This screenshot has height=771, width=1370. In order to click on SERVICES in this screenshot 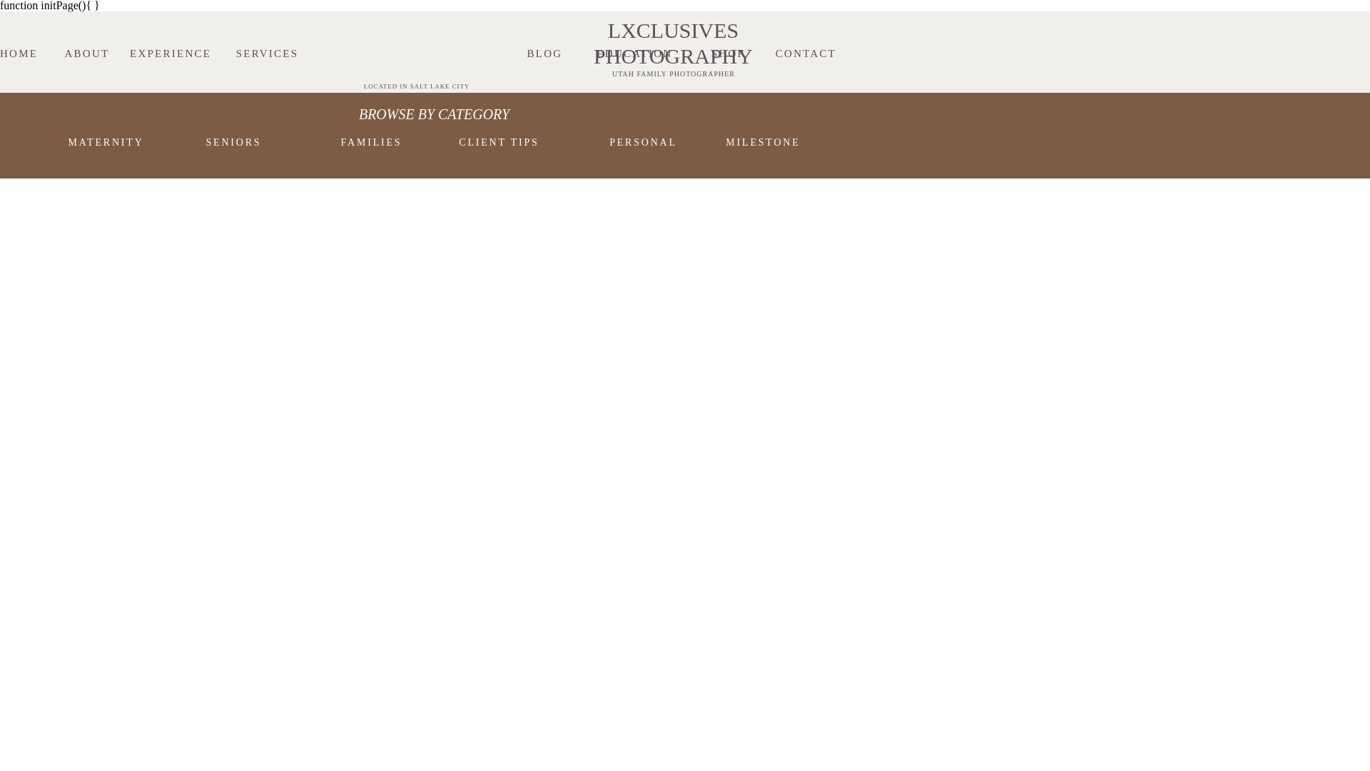, I will do `click(267, 50)`.